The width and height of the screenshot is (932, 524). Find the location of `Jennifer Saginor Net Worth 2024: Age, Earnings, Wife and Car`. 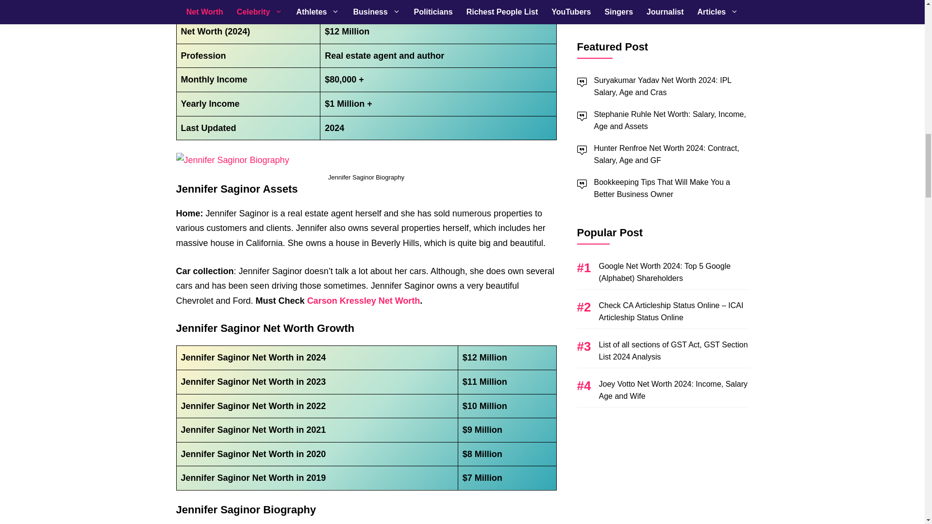

Jennifer Saginor Net Worth 2024: Age, Earnings, Wife and Car is located at coordinates (232, 160).